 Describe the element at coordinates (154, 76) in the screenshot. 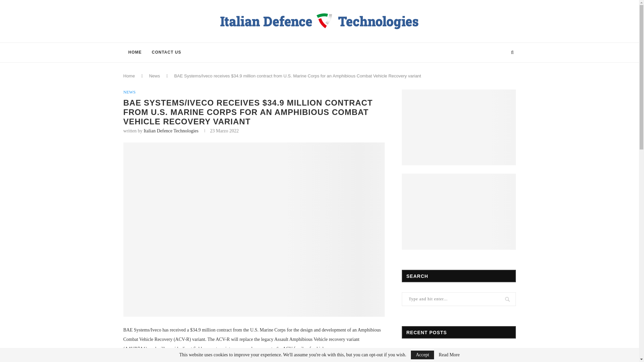

I see `News` at that location.